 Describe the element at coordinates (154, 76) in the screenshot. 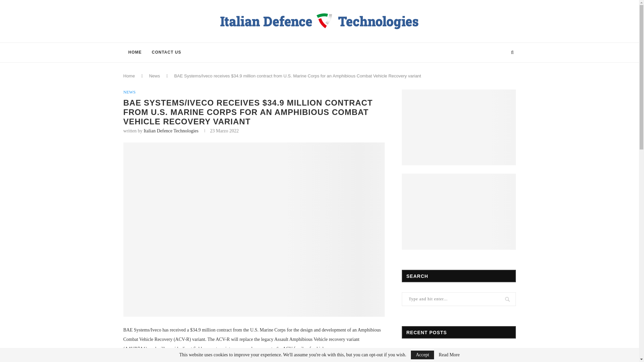

I see `News` at that location.